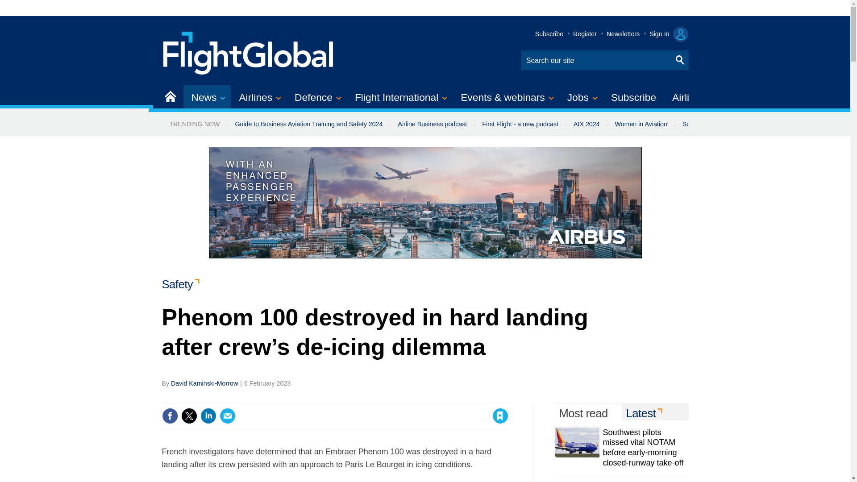 This screenshot has height=482, width=857. What do you see at coordinates (249, 52) in the screenshot?
I see `Site name` at bounding box center [249, 52].